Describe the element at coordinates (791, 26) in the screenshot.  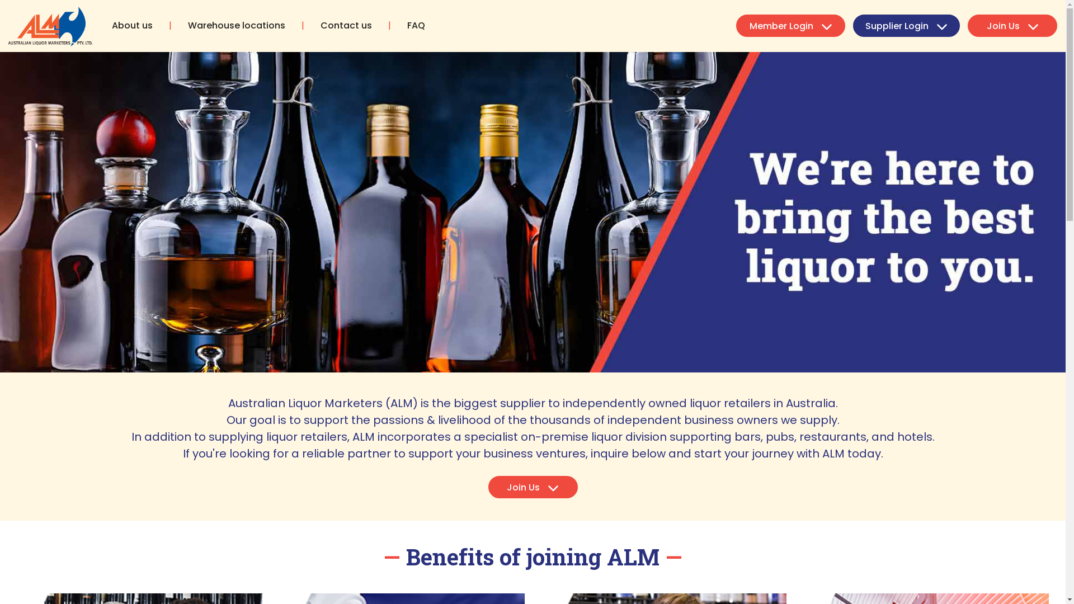
I see `Member Login` at that location.